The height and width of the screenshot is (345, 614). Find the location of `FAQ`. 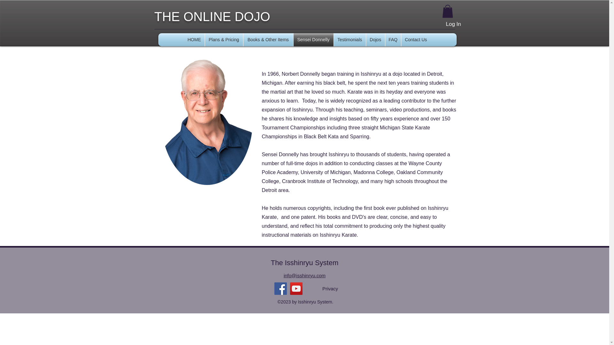

FAQ is located at coordinates (393, 40).